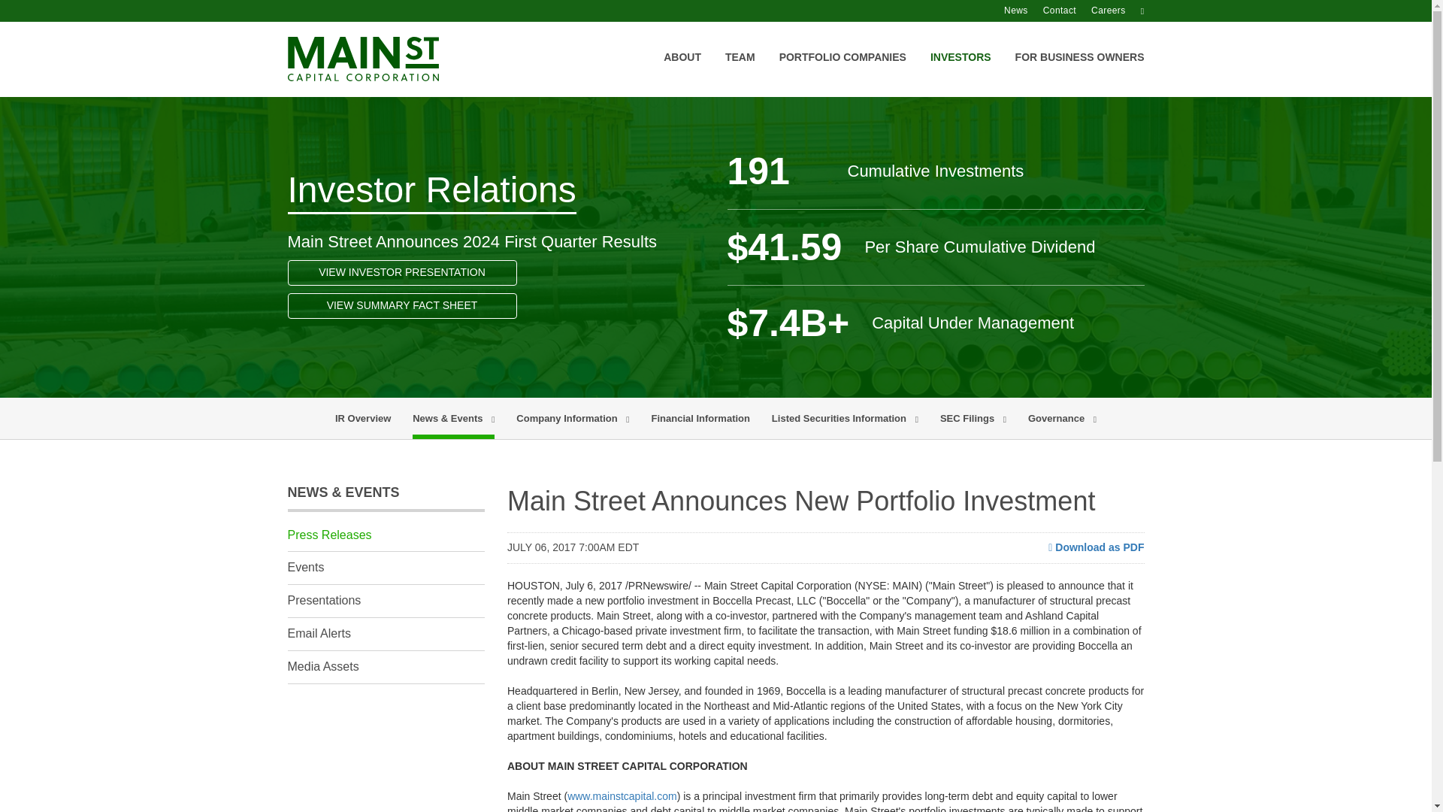  I want to click on PORTFOLIO COMPANIES, so click(843, 73).